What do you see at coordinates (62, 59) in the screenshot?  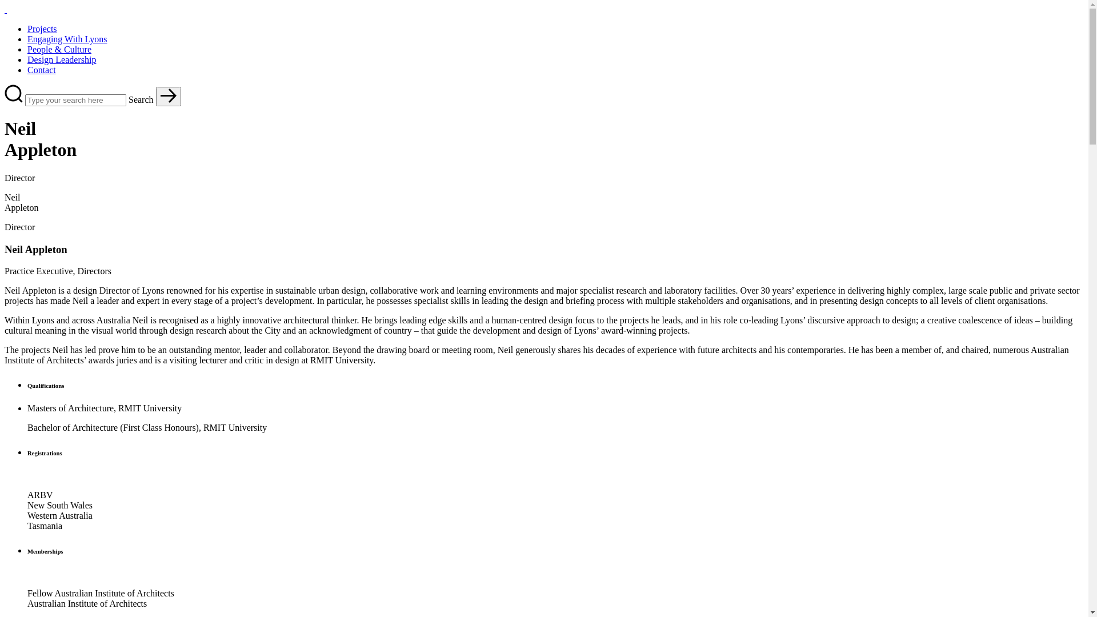 I see `Design Leadership` at bounding box center [62, 59].